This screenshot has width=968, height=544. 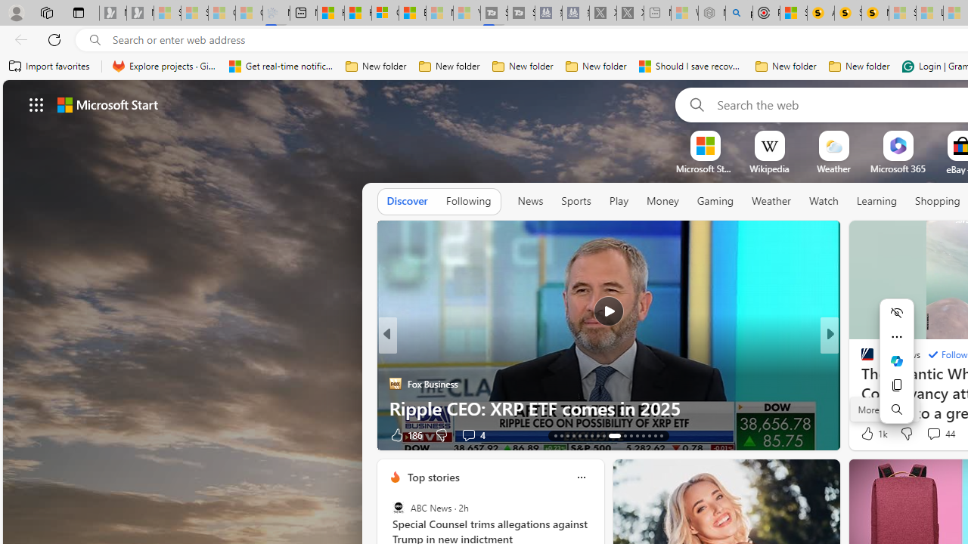 I want to click on Search, so click(x=897, y=410).